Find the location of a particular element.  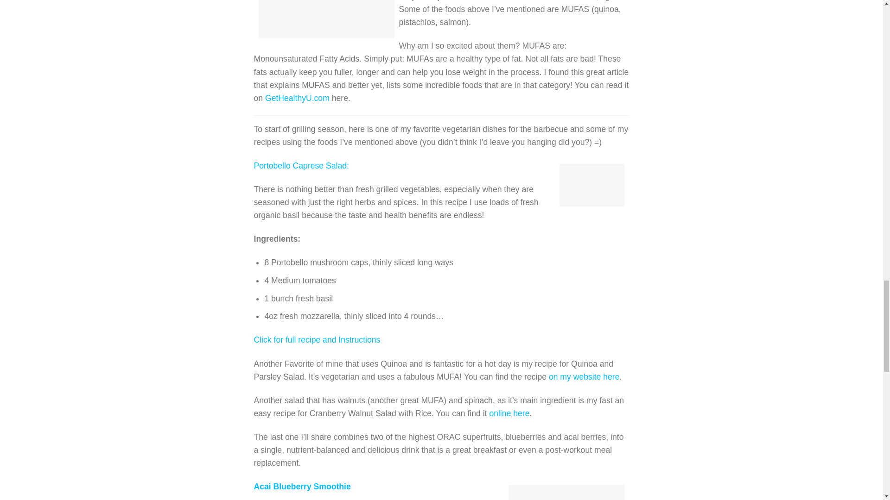

on my website here is located at coordinates (584, 377).